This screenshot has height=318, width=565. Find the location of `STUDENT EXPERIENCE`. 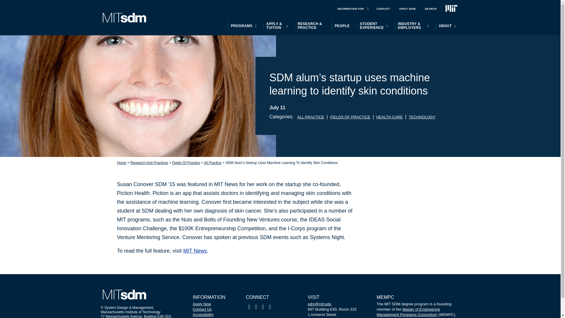

STUDENT EXPERIENCE is located at coordinates (372, 26).